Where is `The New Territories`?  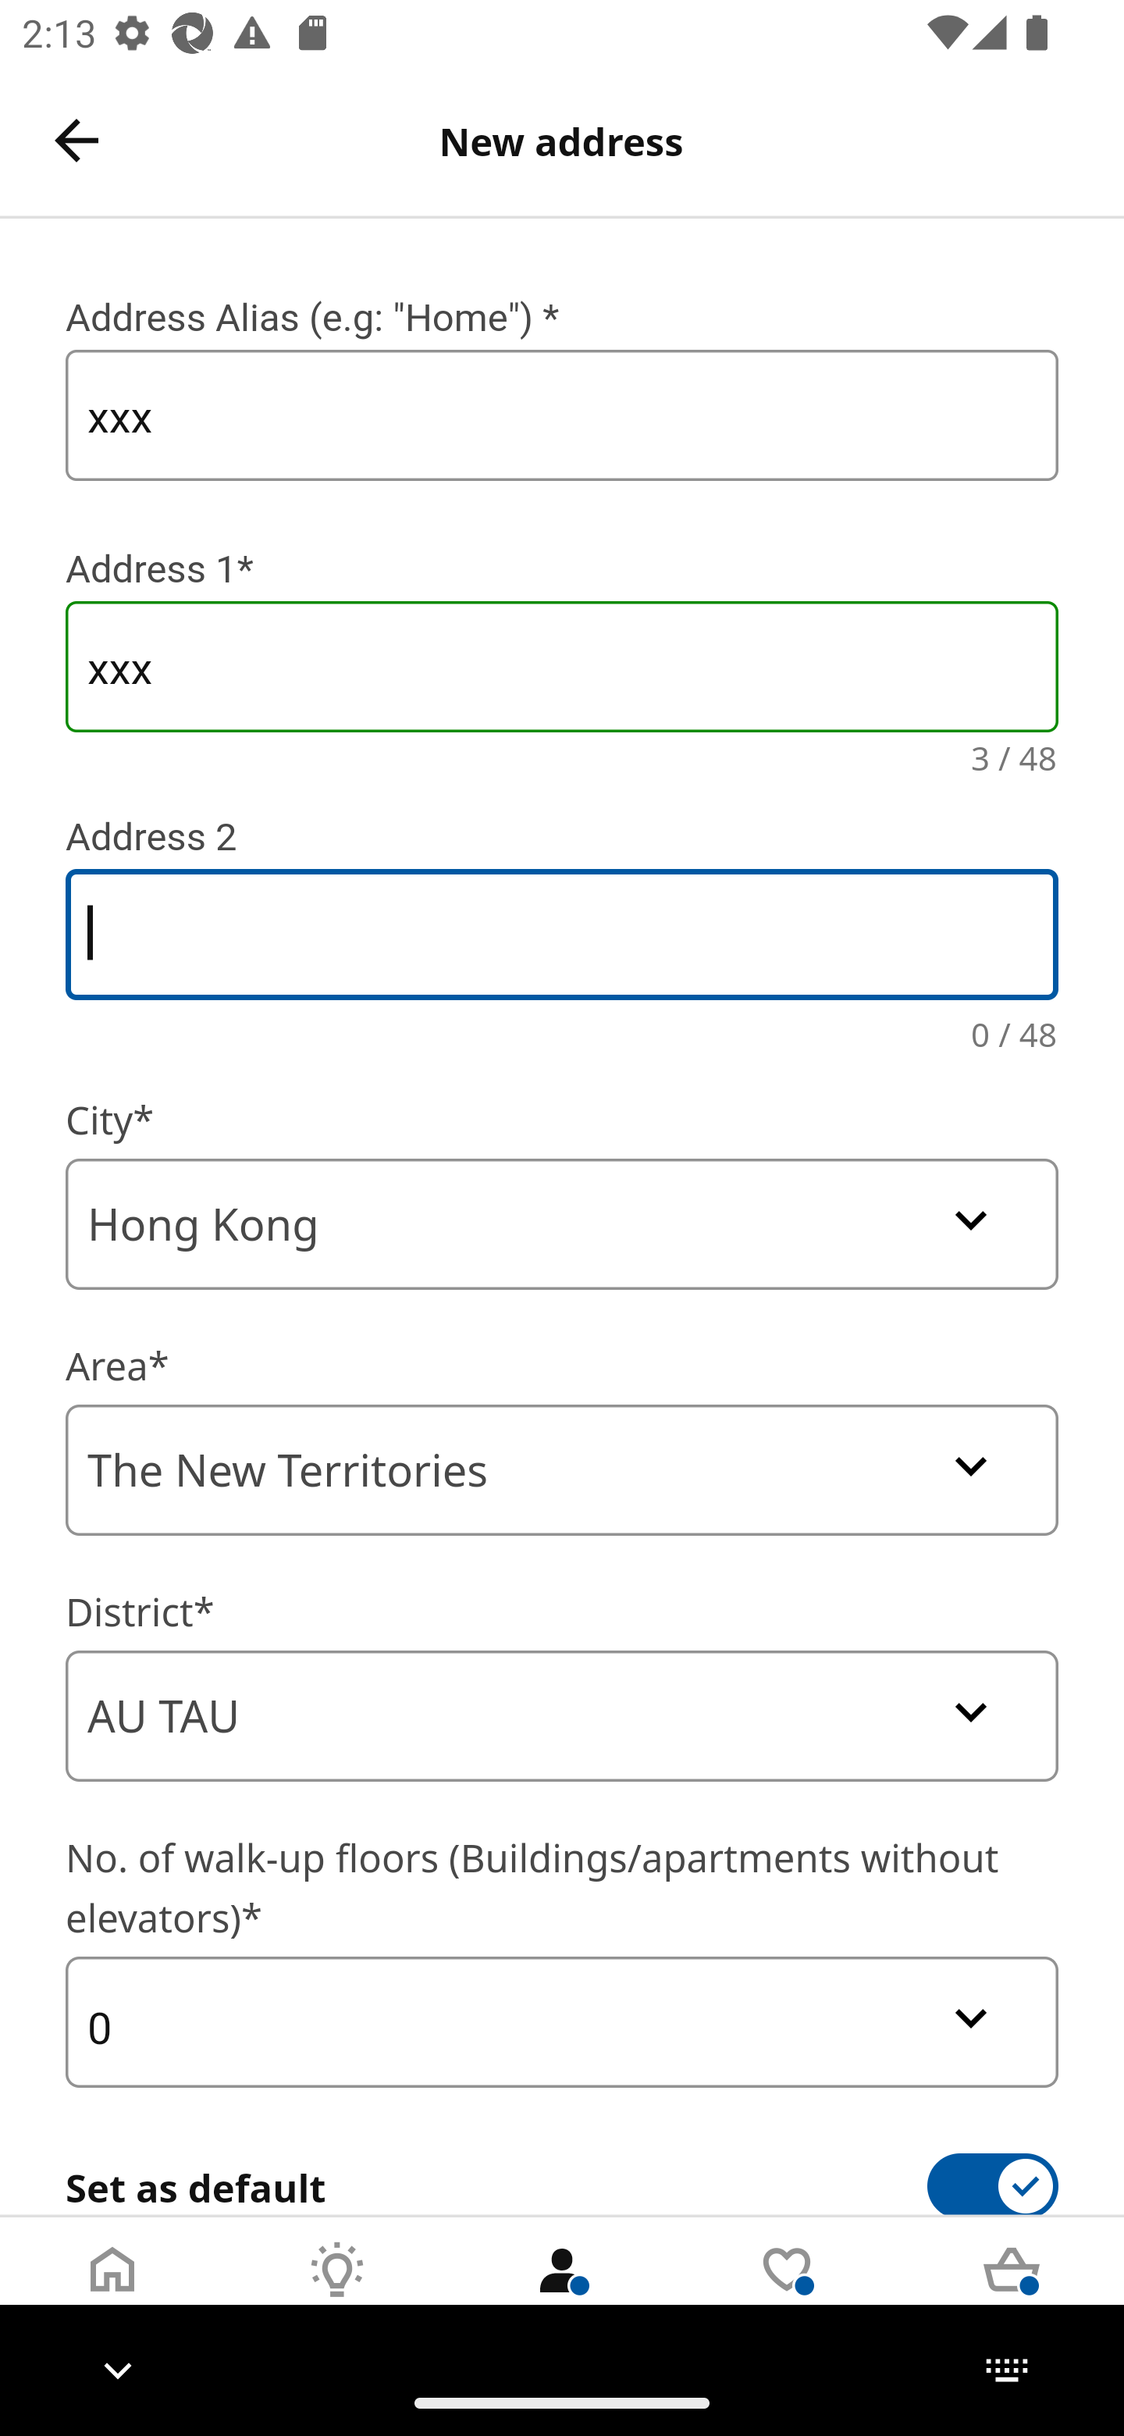 The New Territories is located at coordinates (562, 1469).